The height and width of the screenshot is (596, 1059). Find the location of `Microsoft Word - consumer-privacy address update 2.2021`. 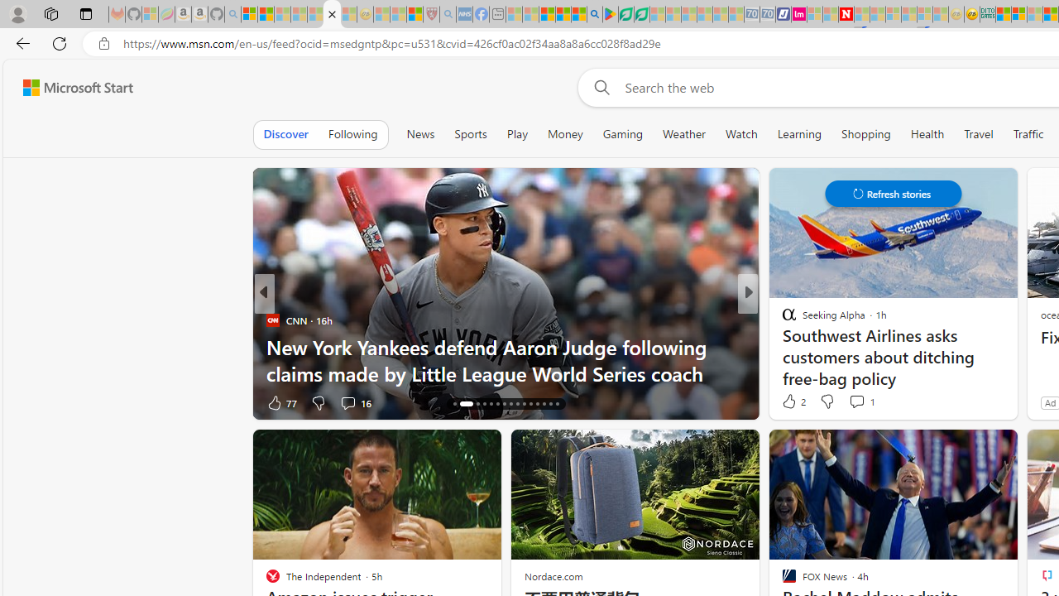

Microsoft Word - consumer-privacy address update 2.2021 is located at coordinates (641, 15).